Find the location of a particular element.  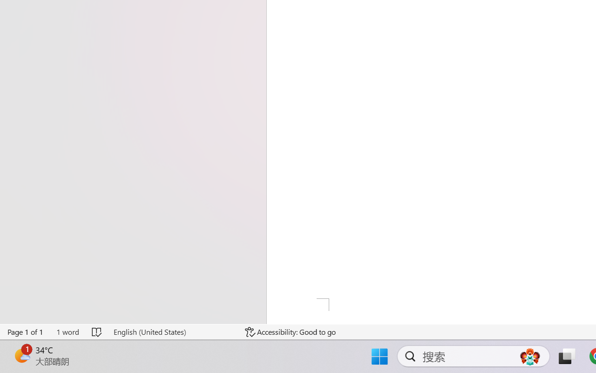

Language English (United States) is located at coordinates (172, 332).